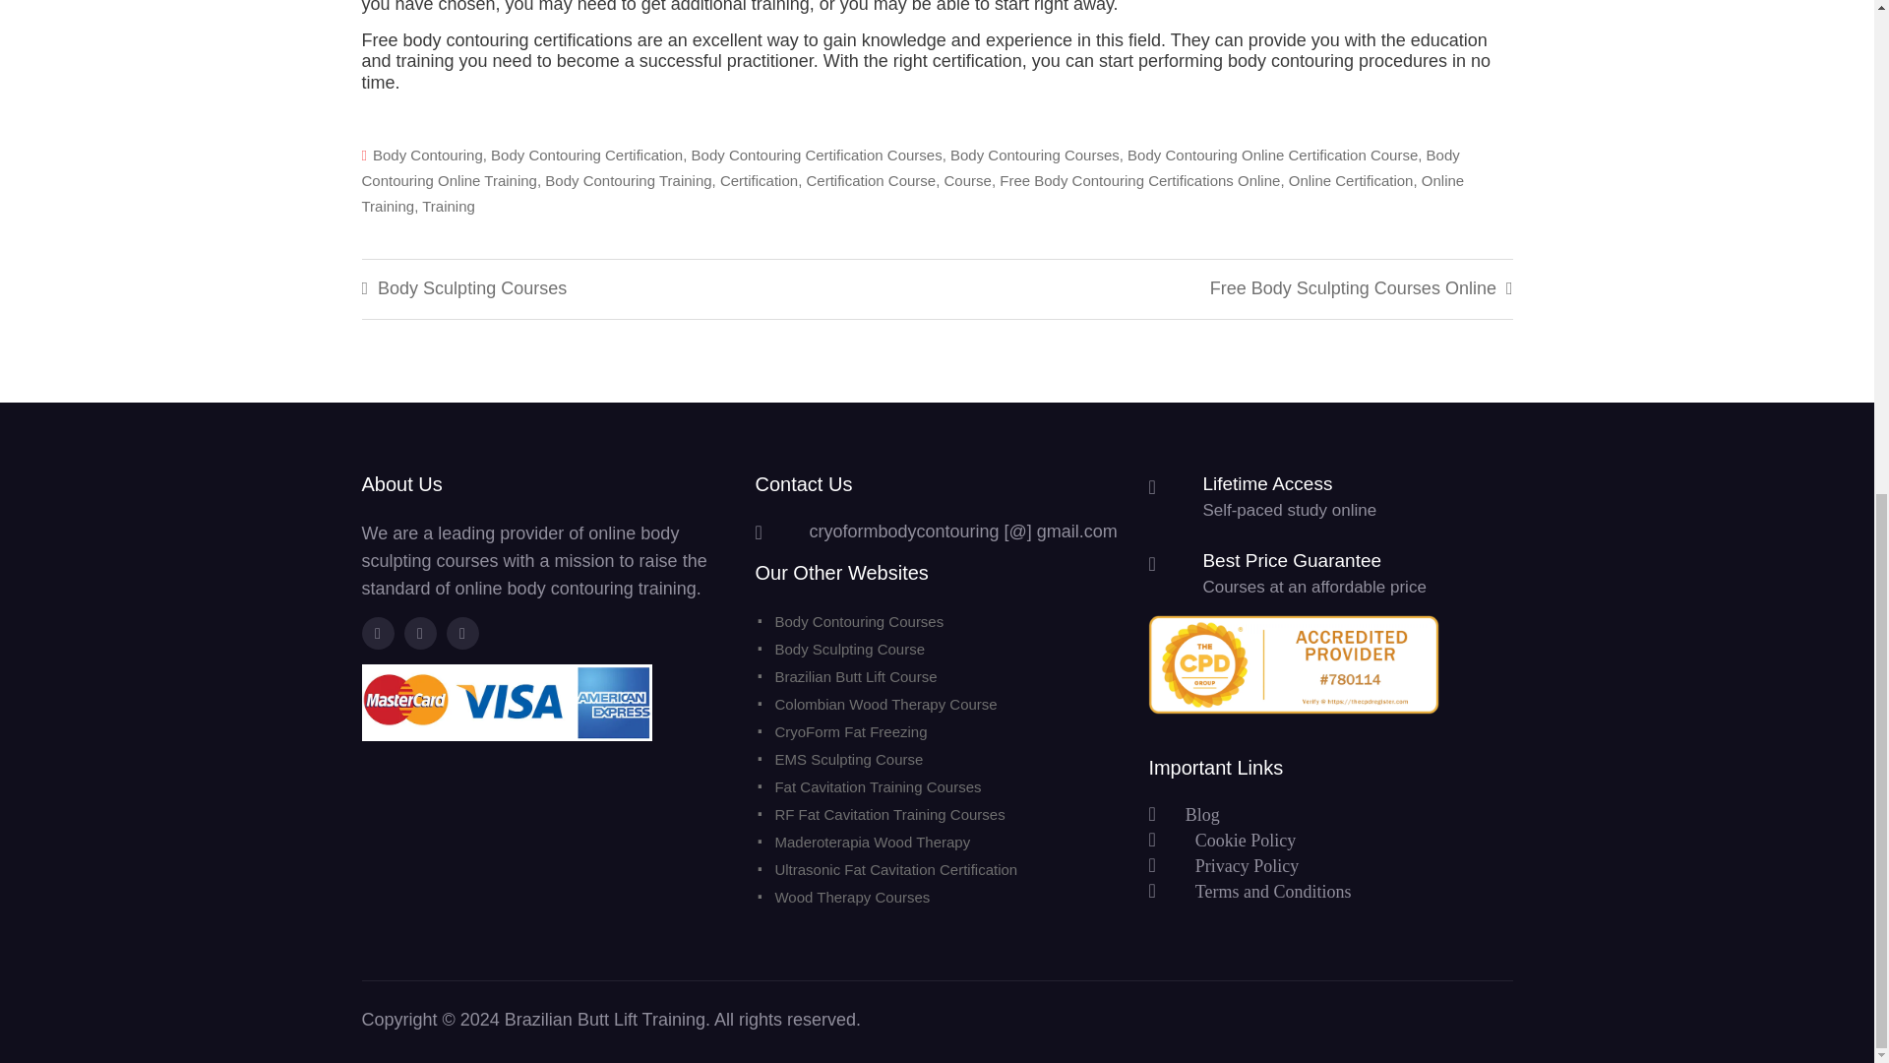  Describe the element at coordinates (870, 180) in the screenshot. I see `Certification Course` at that location.